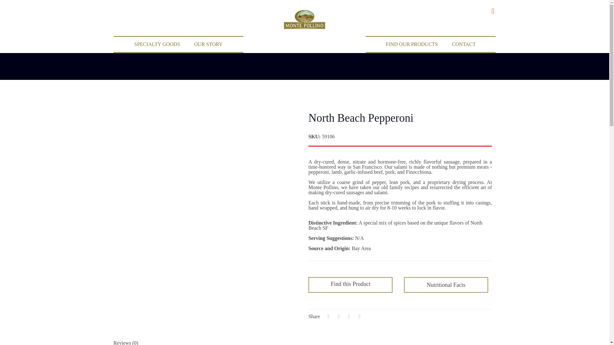  Describe the element at coordinates (304, 19) in the screenshot. I see `Monte Pollino` at that location.